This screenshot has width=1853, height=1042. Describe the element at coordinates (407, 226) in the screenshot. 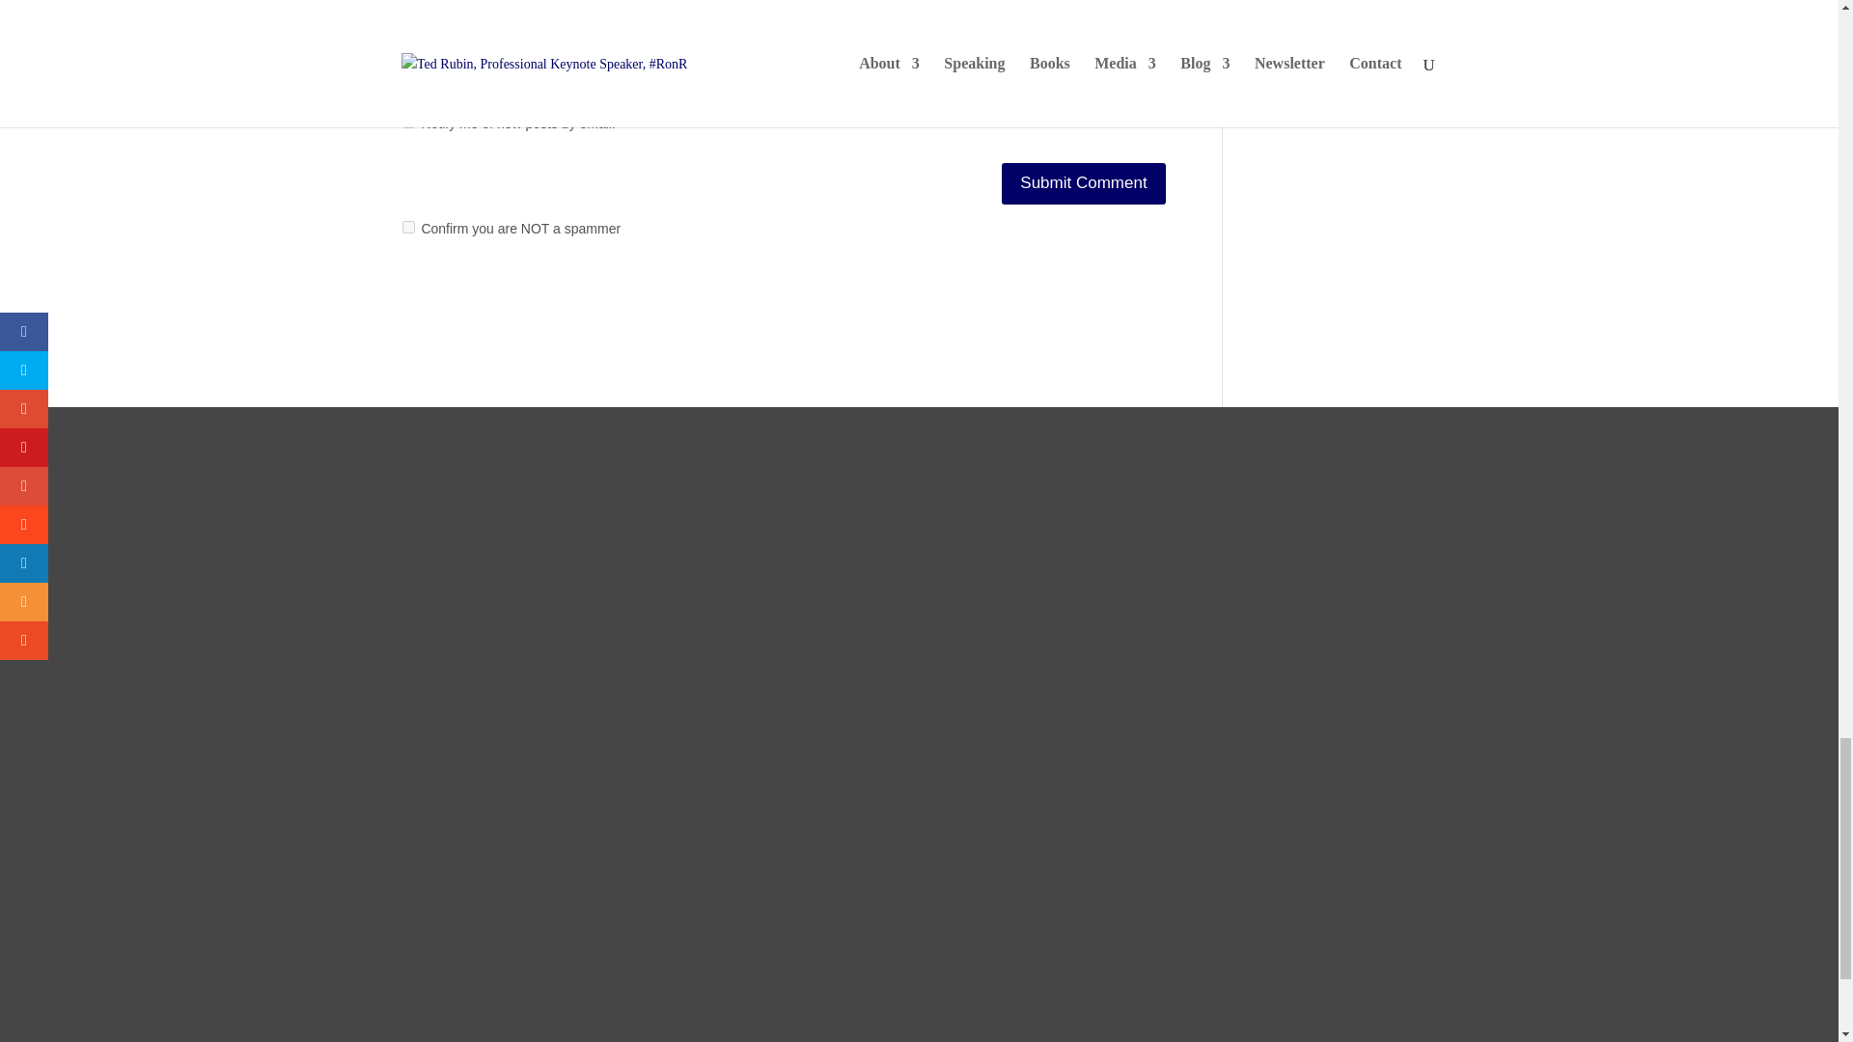

I see `on` at that location.